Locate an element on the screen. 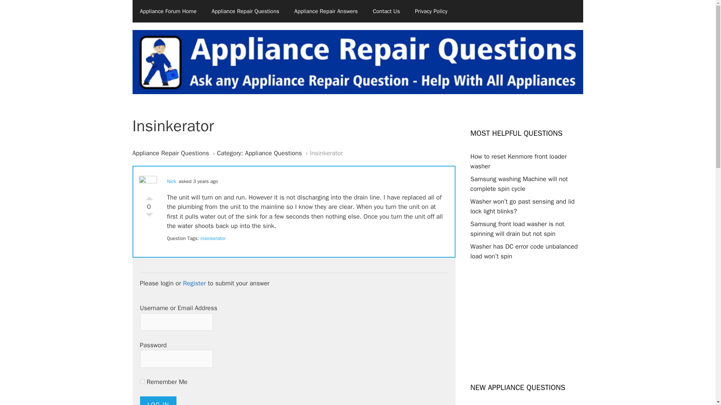 The height and width of the screenshot is (405, 721). insinkerator is located at coordinates (213, 238).